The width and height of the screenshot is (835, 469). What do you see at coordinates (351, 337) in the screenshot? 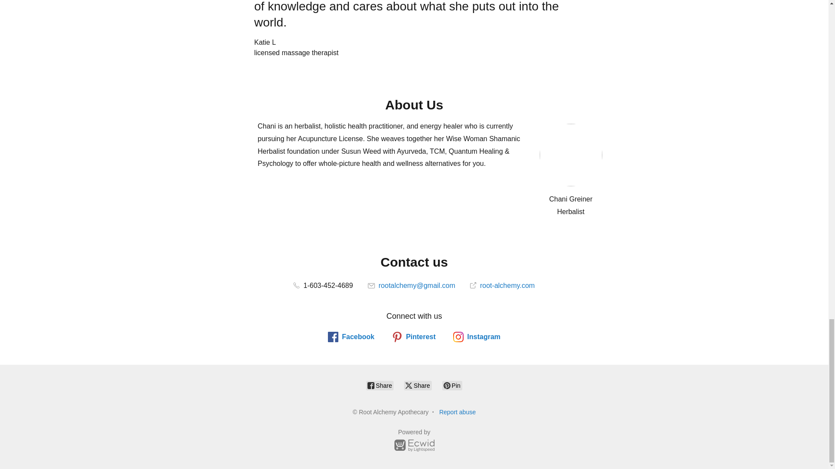
I see `Facebook` at bounding box center [351, 337].